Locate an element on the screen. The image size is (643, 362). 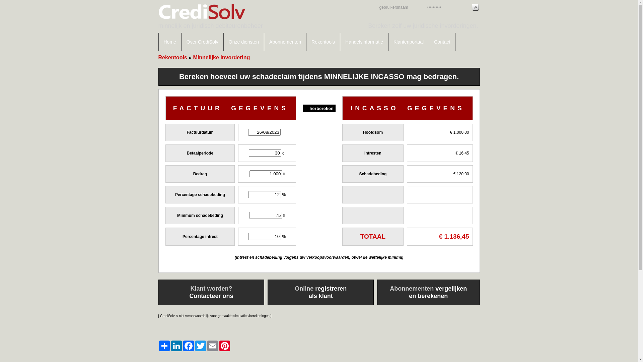
Rekentools is located at coordinates (172, 58).